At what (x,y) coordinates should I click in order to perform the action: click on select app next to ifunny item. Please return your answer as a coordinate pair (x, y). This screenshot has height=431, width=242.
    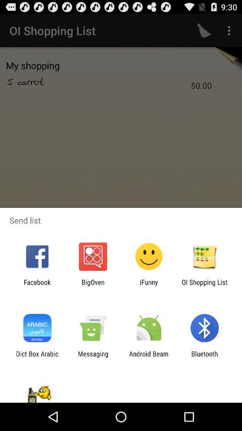
    Looking at the image, I should click on (204, 286).